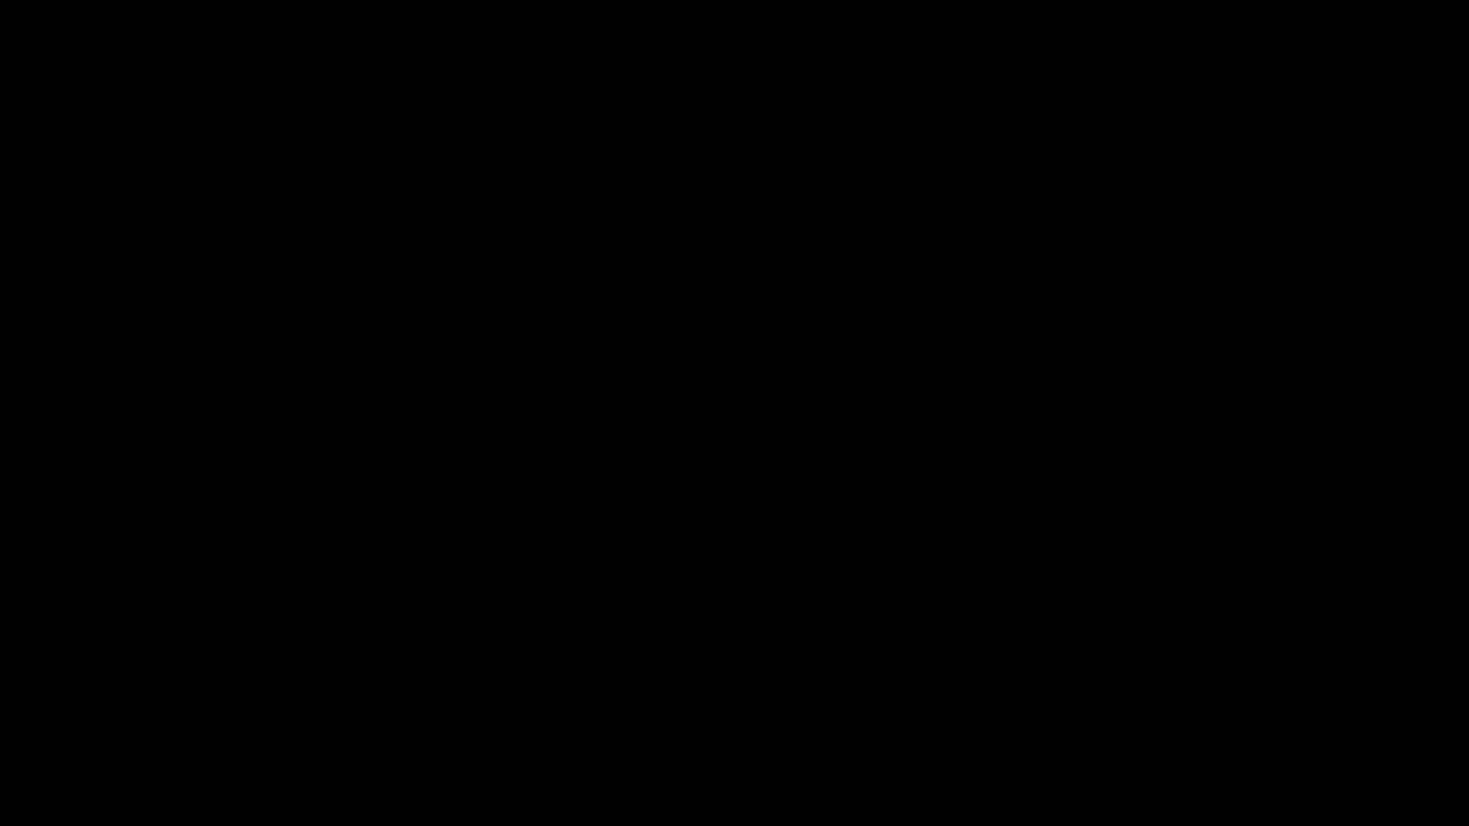  Describe the element at coordinates (15, 8) in the screenshot. I see `File Tab` at that location.